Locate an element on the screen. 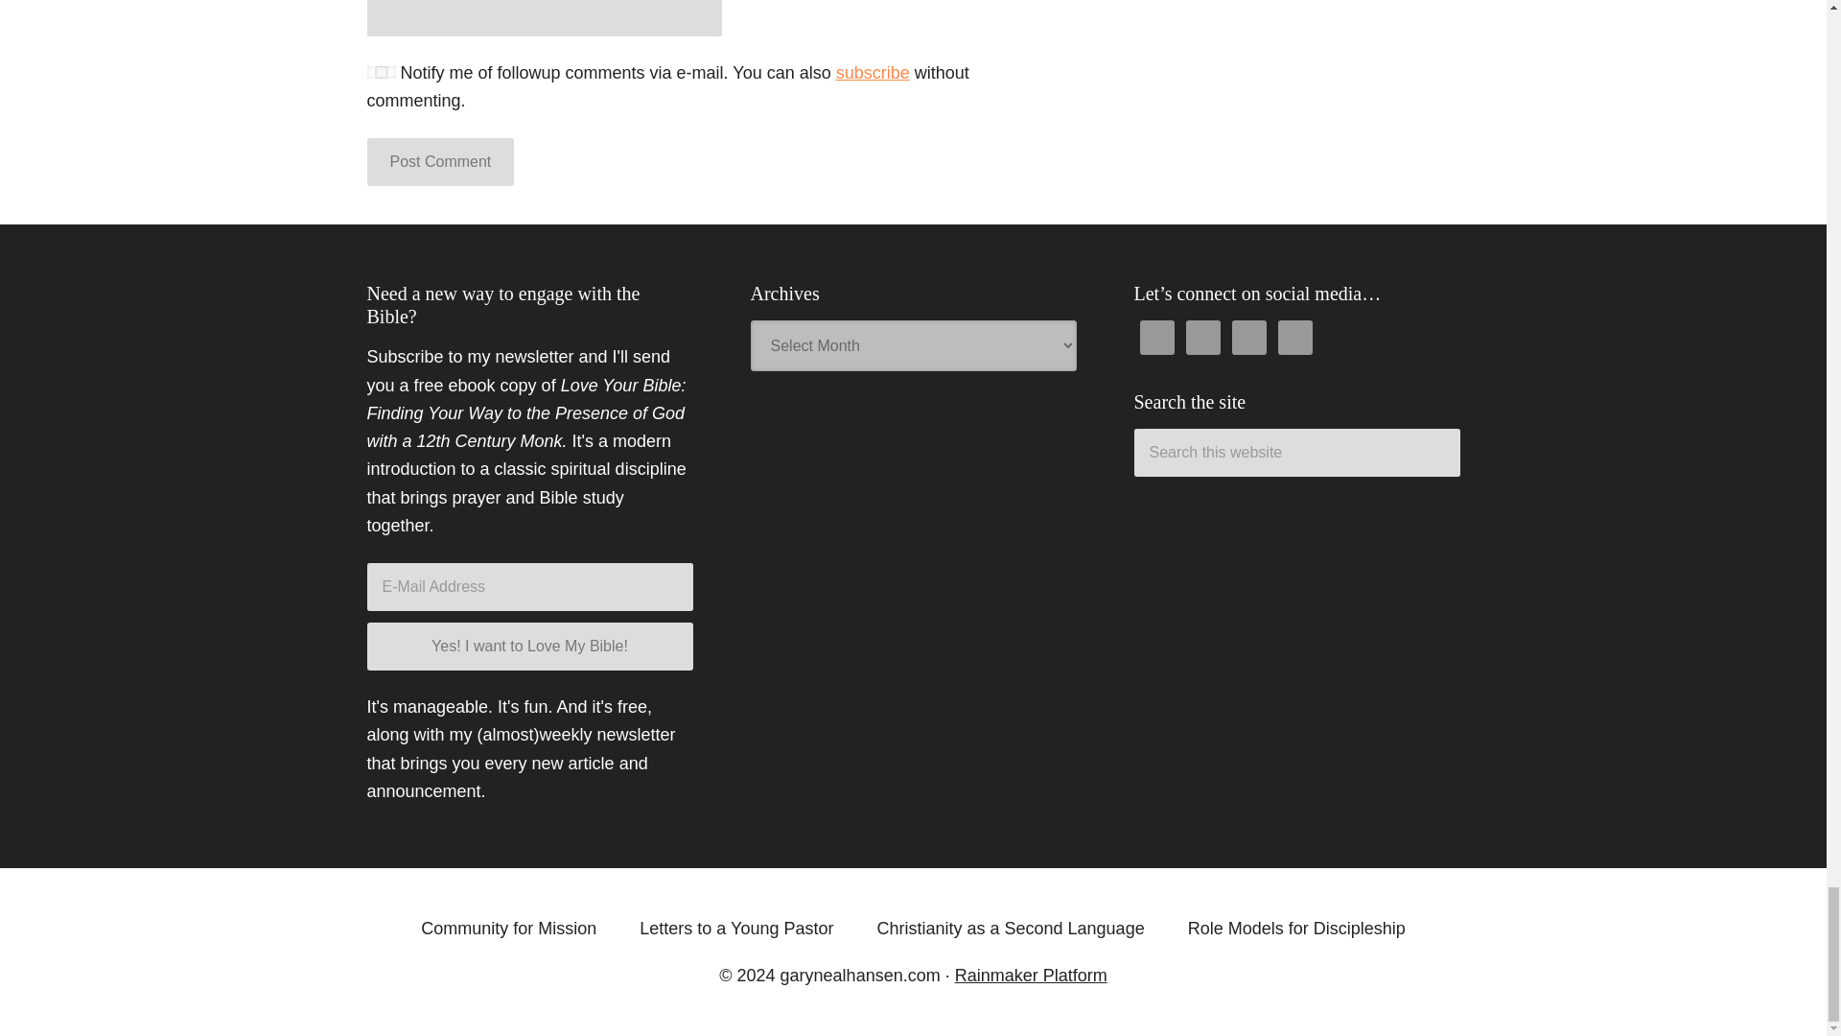 The width and height of the screenshot is (1841, 1036). Post Comment is located at coordinates (439, 161).